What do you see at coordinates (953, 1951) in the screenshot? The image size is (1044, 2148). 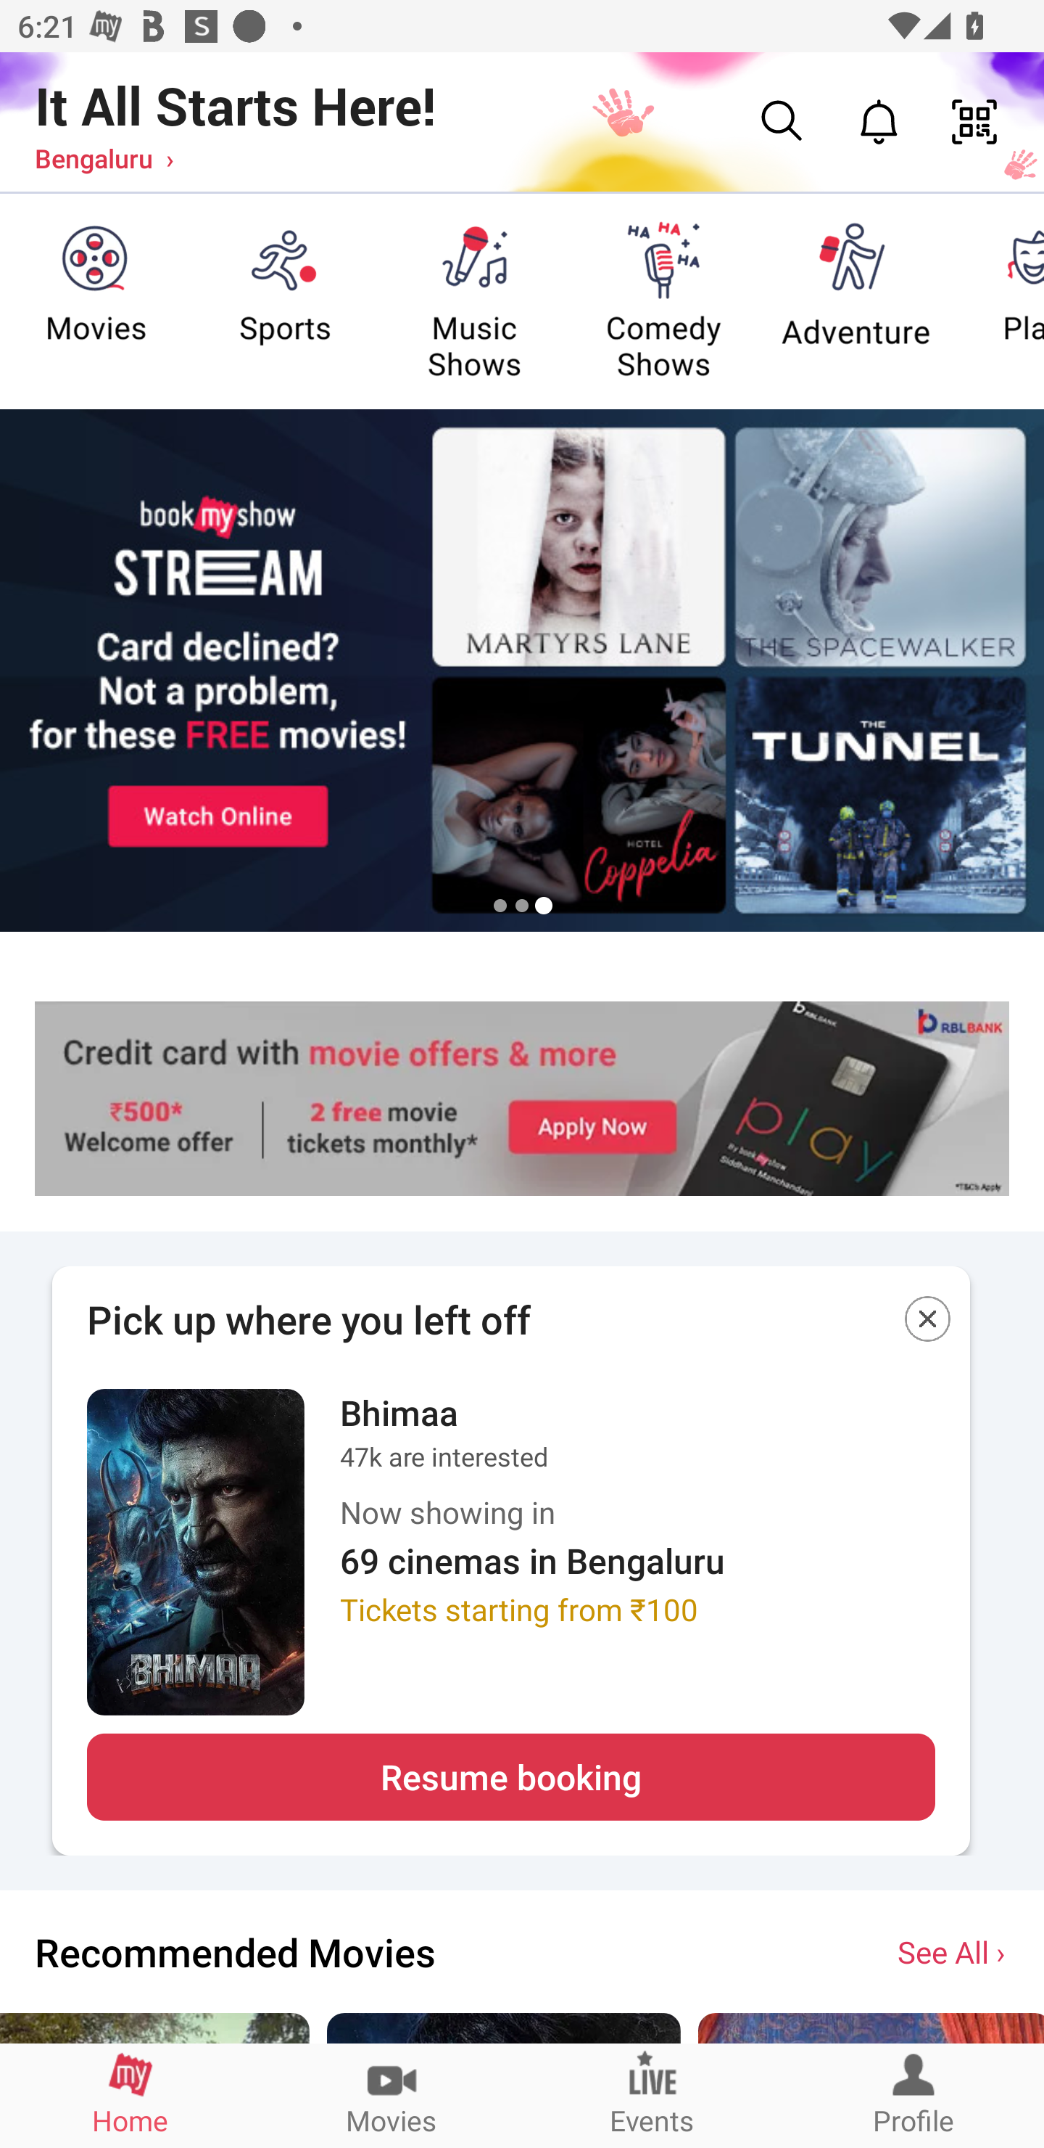 I see `See All ›` at bounding box center [953, 1951].